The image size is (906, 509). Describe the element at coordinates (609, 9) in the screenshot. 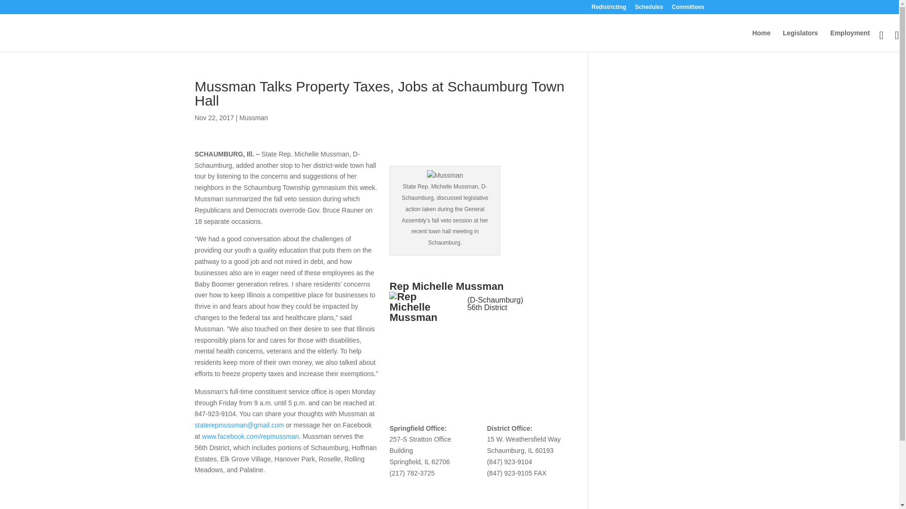

I see `Redistricting` at that location.